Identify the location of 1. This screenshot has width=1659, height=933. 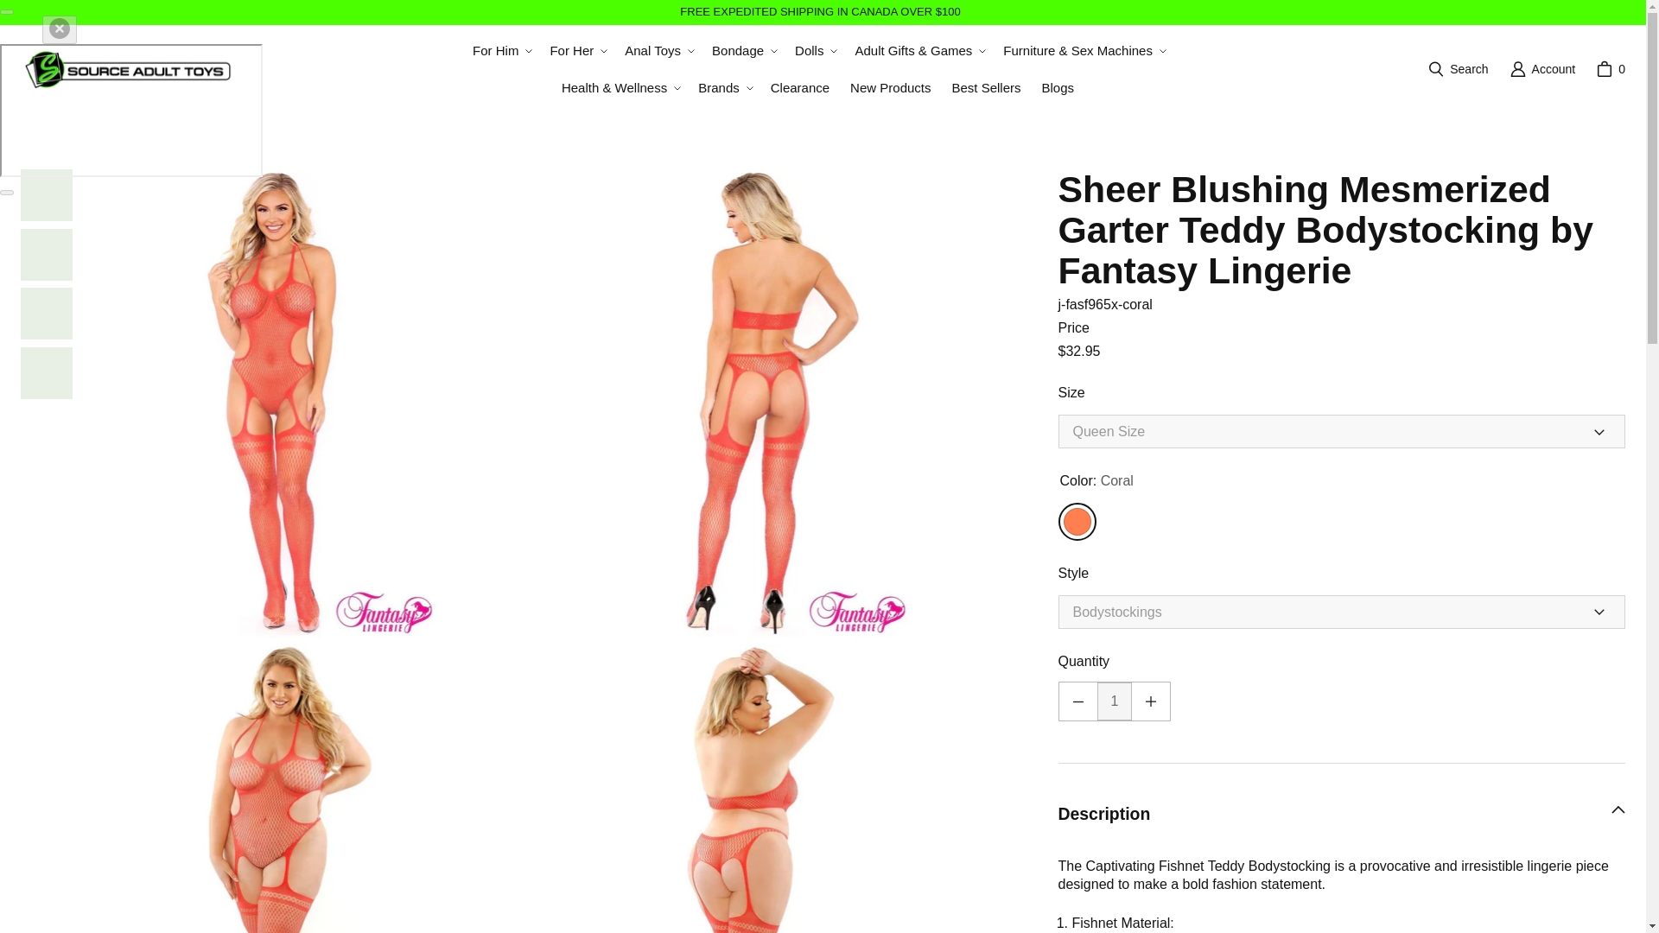
(1115, 701).